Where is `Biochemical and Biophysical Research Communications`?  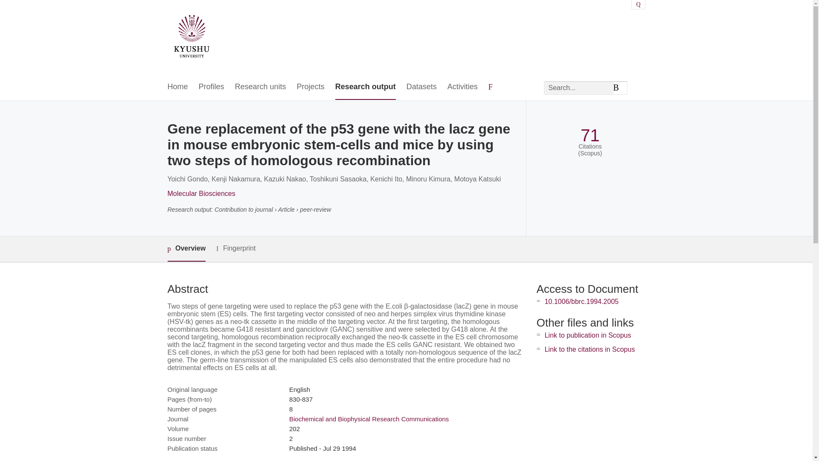
Biochemical and Biophysical Research Communications is located at coordinates (369, 419).